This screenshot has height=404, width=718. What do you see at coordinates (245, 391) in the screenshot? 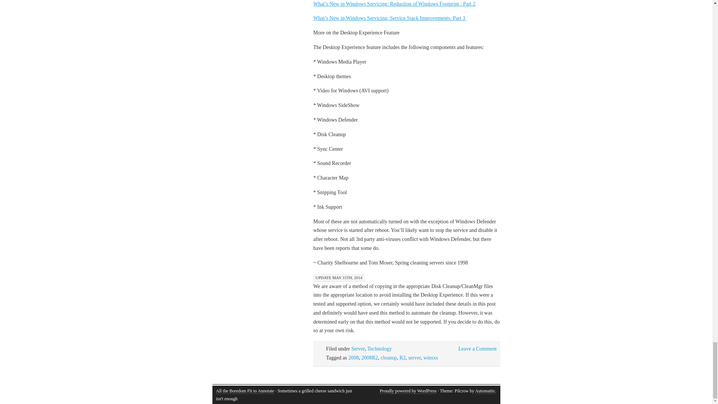
I see `All the Boredom Fit to Annotate` at bounding box center [245, 391].